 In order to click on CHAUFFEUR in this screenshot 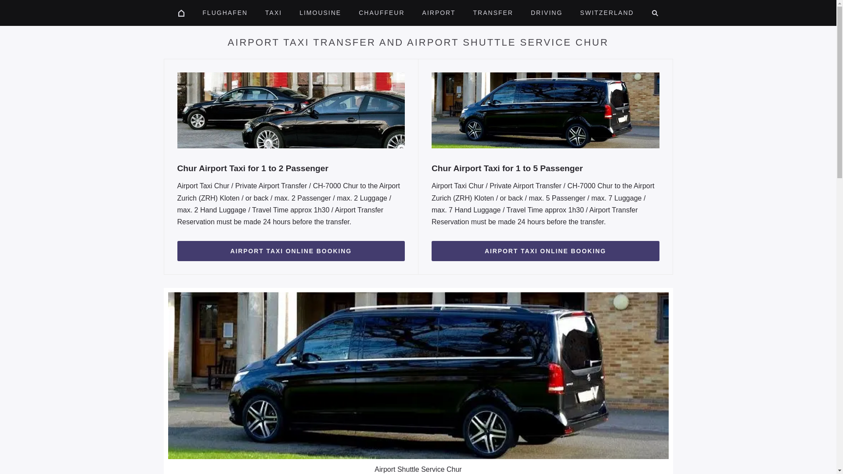, I will do `click(381, 13)`.